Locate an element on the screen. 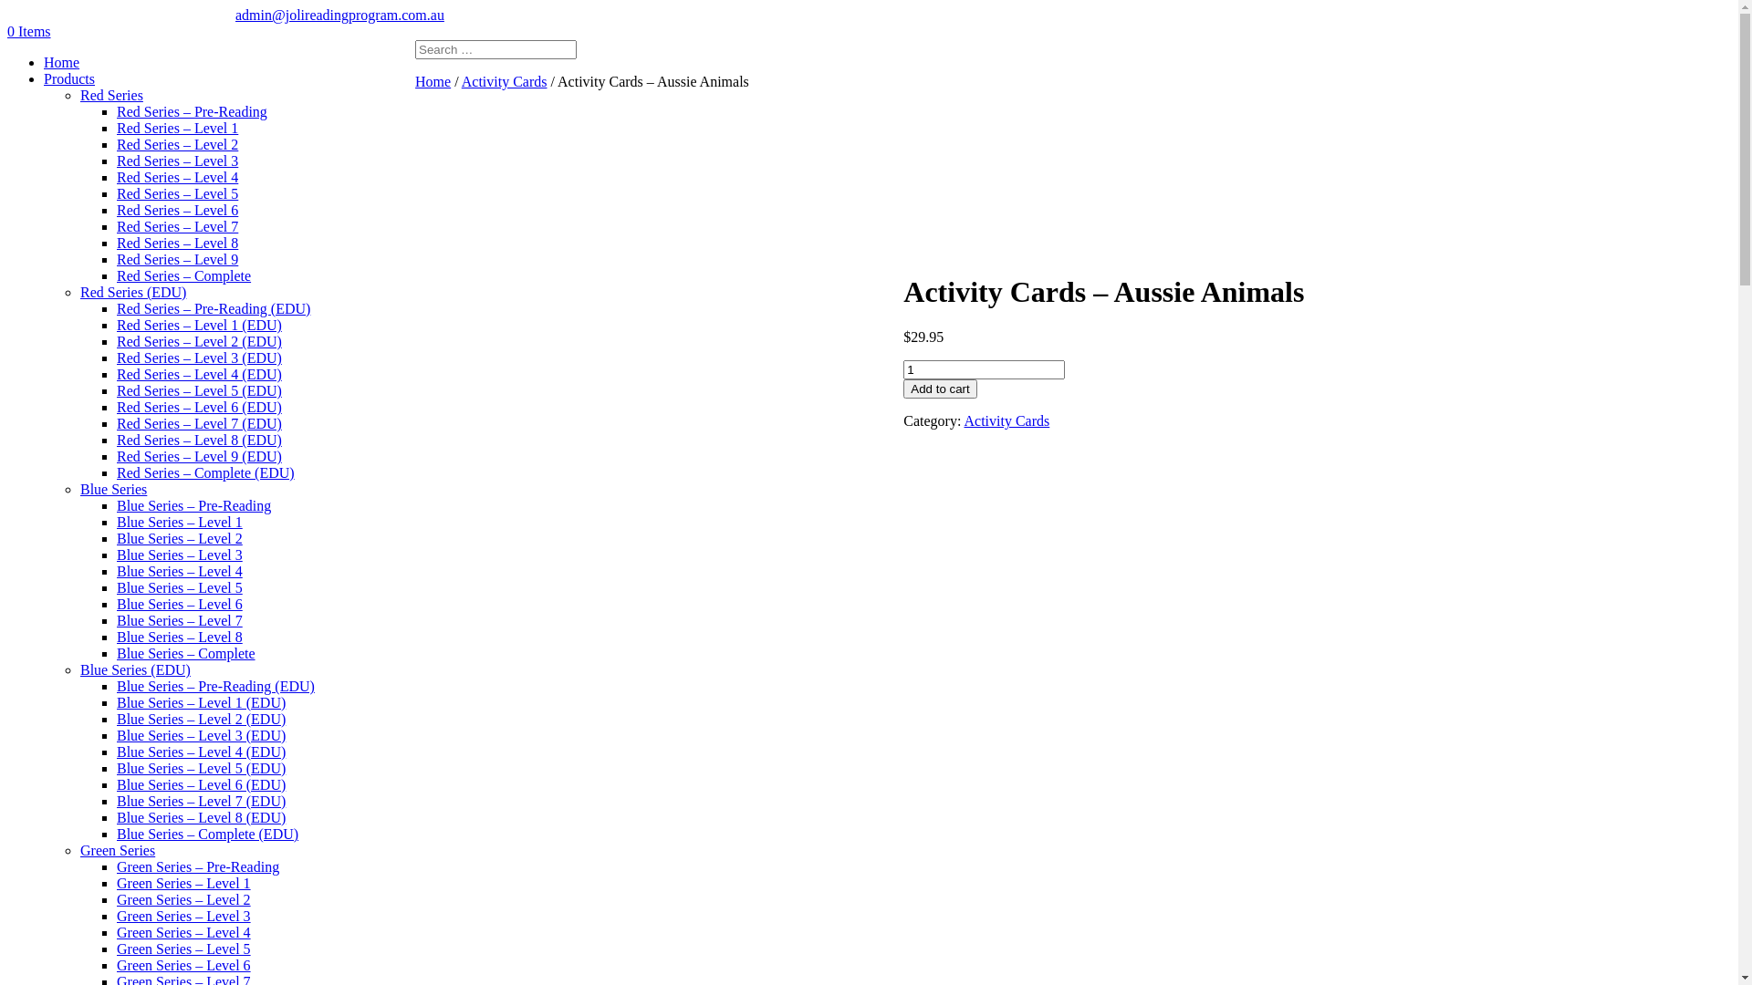 This screenshot has width=1752, height=985. Red Series (EDU) is located at coordinates (133, 292).